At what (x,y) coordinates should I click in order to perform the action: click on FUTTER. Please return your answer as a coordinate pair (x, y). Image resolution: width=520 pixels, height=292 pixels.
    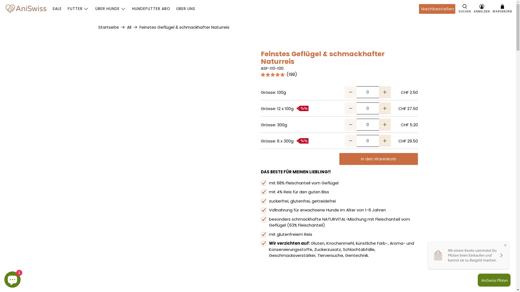
    Looking at the image, I should click on (79, 9).